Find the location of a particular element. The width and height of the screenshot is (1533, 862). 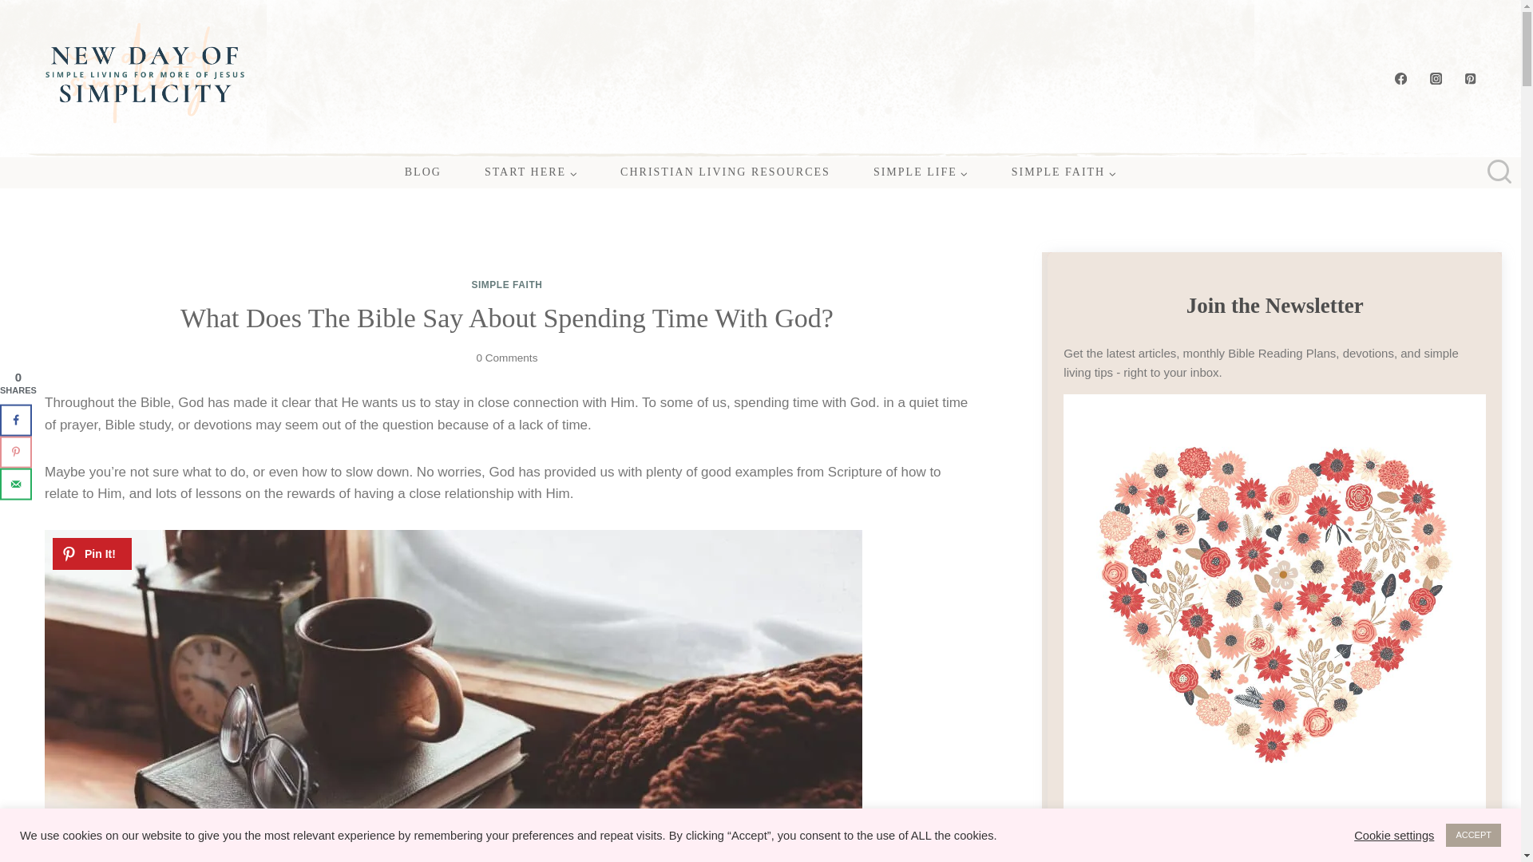

BLOG is located at coordinates (423, 172).